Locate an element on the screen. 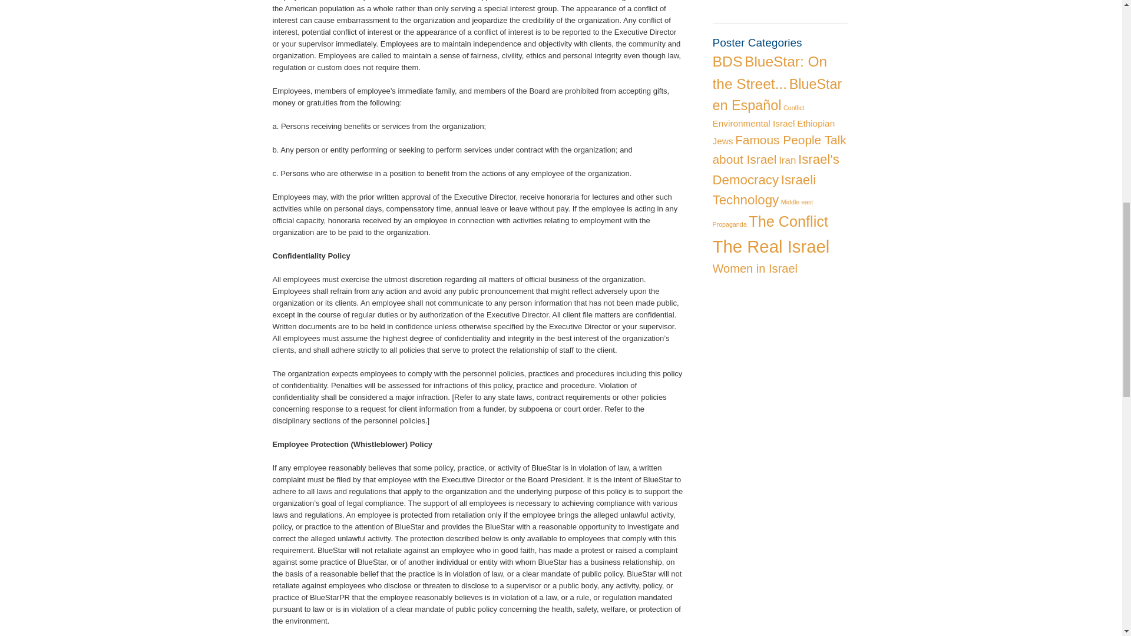 The image size is (1131, 636). Ethiopian Jews is located at coordinates (774, 132).